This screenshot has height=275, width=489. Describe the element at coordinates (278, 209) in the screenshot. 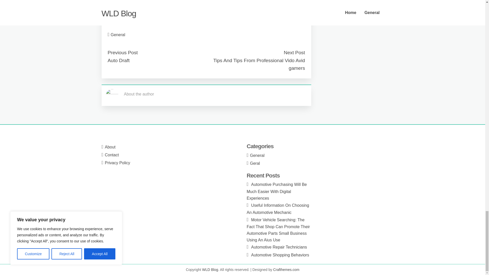

I see `Useful Information On Choosing An Automotive Mechanic` at that location.